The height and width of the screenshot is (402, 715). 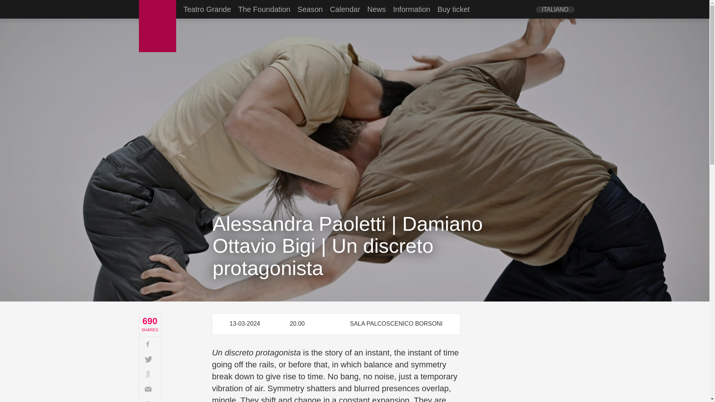 What do you see at coordinates (150, 399) in the screenshot?
I see `Print` at bounding box center [150, 399].